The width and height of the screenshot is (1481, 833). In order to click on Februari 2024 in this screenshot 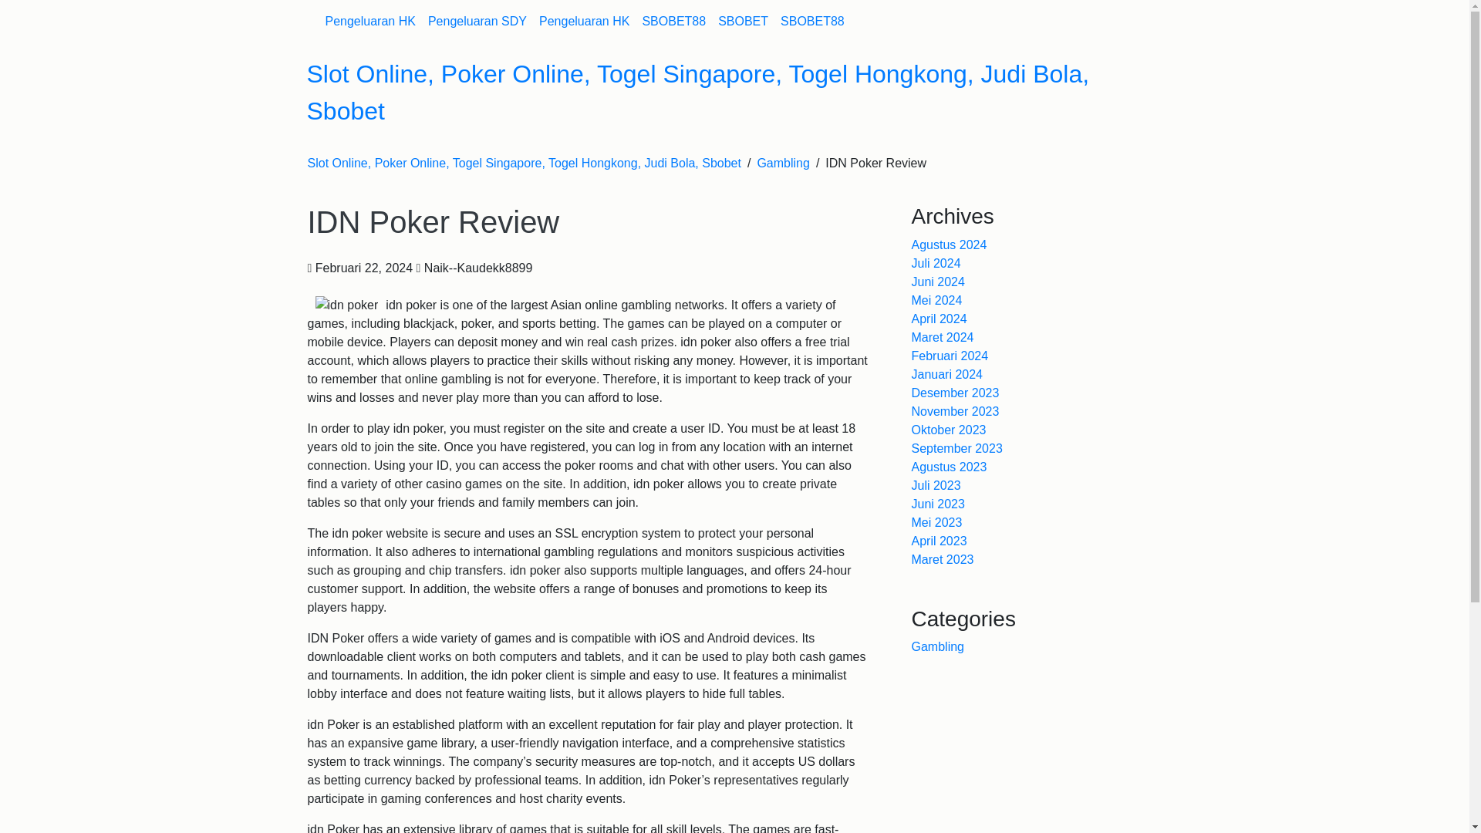, I will do `click(950, 355)`.